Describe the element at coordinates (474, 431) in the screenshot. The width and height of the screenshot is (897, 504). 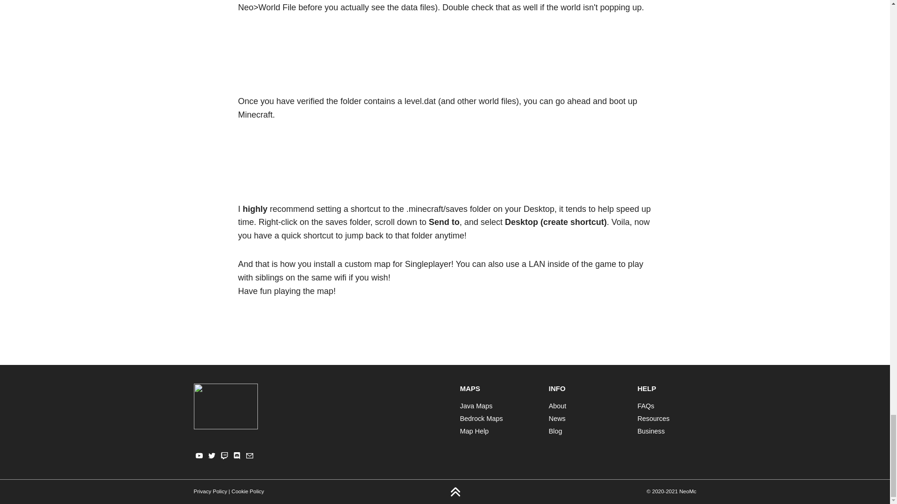
I see `Map Help` at that location.